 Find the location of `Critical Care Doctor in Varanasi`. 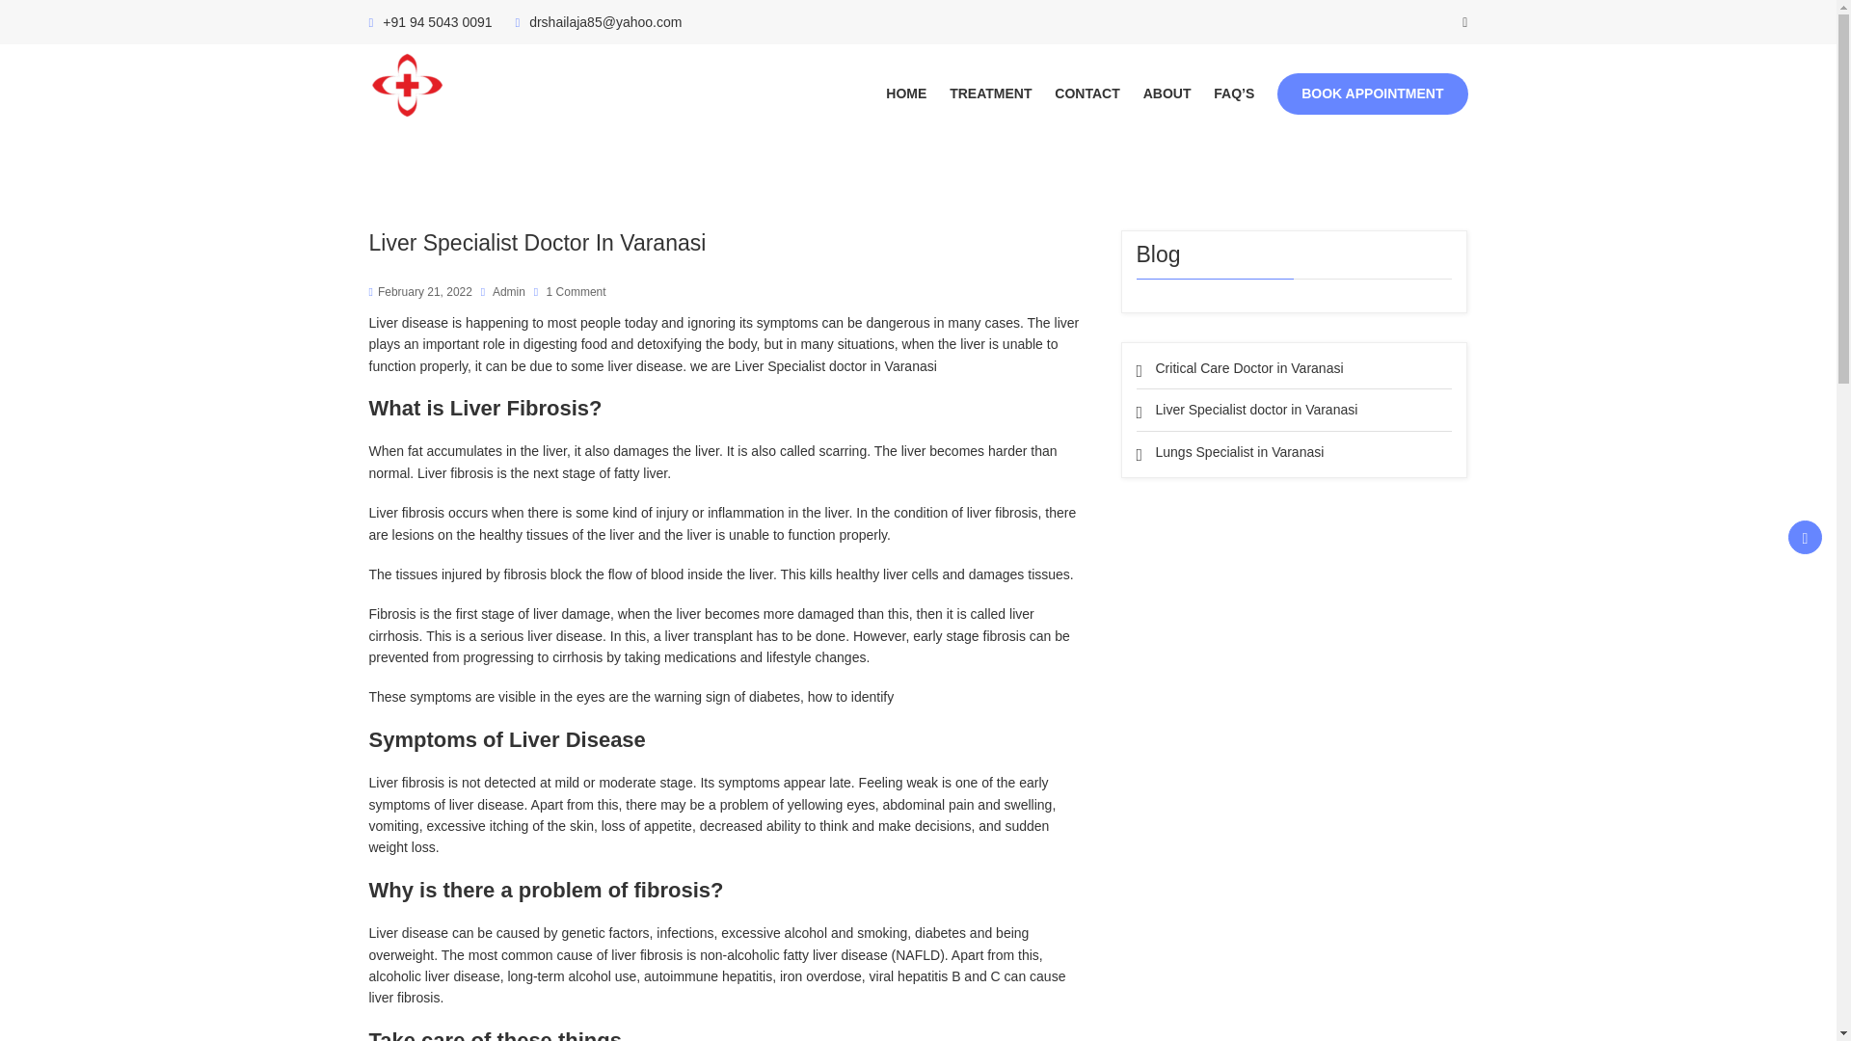

Critical Care Doctor in Varanasi is located at coordinates (1249, 367).